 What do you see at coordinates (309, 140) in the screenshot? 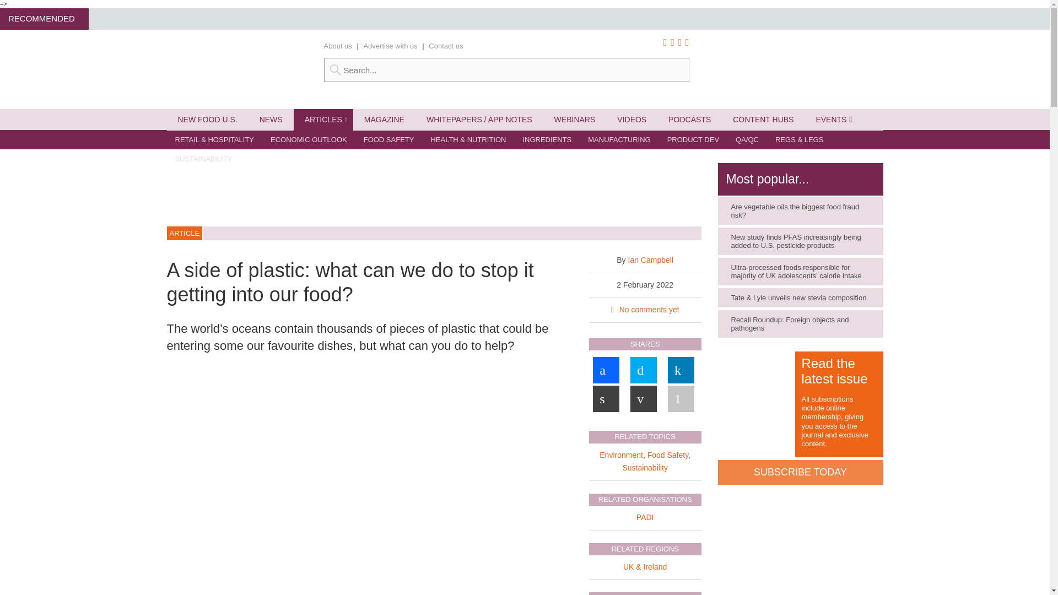
I see `ECONOMIC OUTLOOK` at bounding box center [309, 140].